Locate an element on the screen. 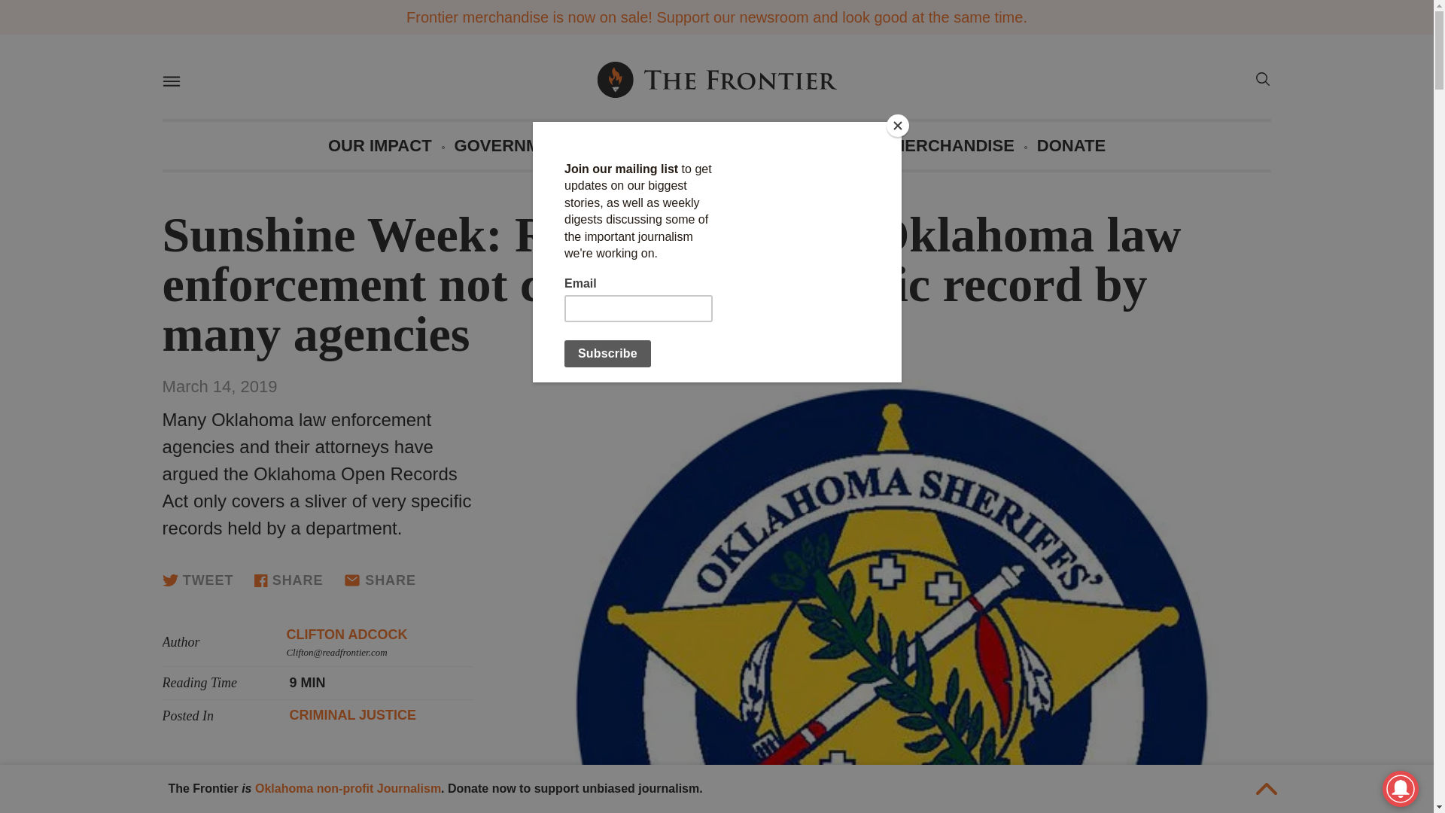  HEALTH is located at coordinates (835, 145).